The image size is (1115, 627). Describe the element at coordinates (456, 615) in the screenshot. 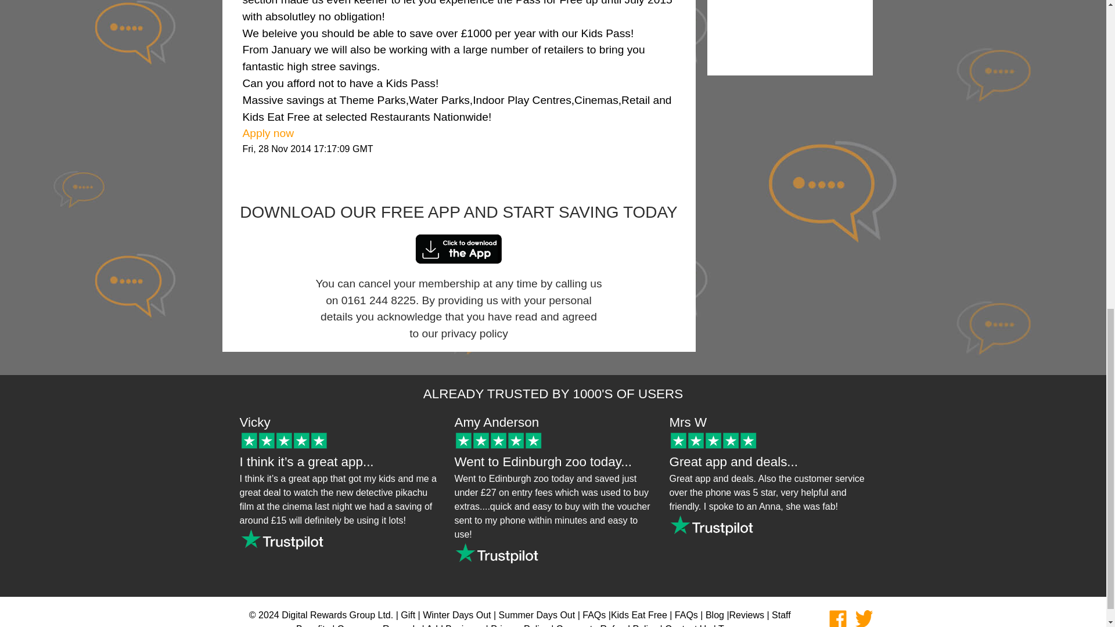

I see `Winter Days Out` at that location.